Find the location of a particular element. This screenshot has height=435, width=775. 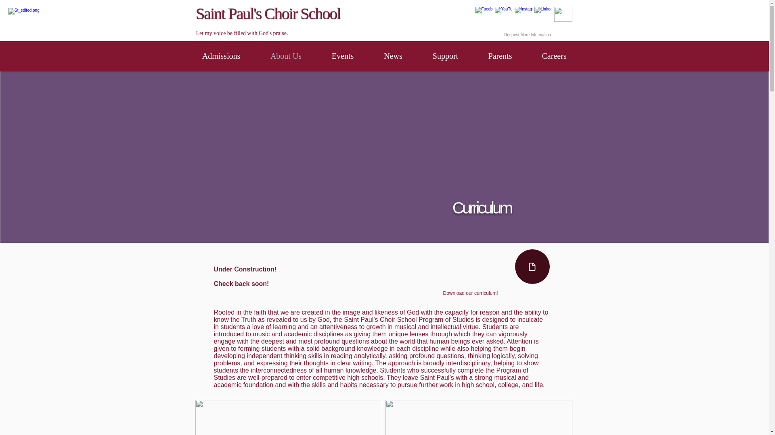

News is located at coordinates (393, 56).